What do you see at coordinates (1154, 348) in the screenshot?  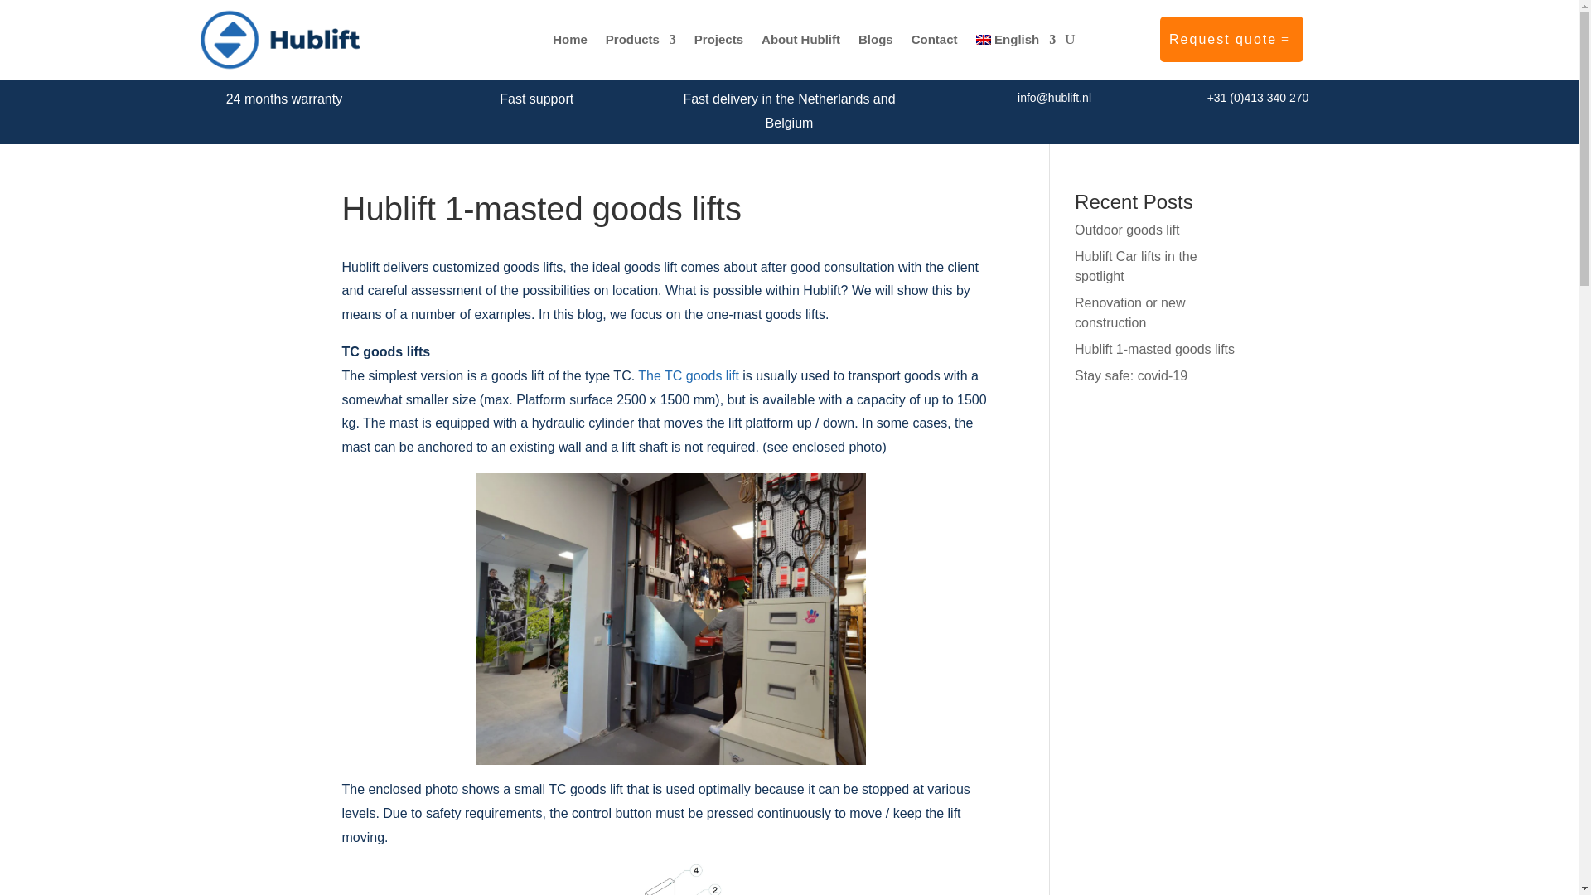 I see `Hublift 1-masted goods lifts` at bounding box center [1154, 348].